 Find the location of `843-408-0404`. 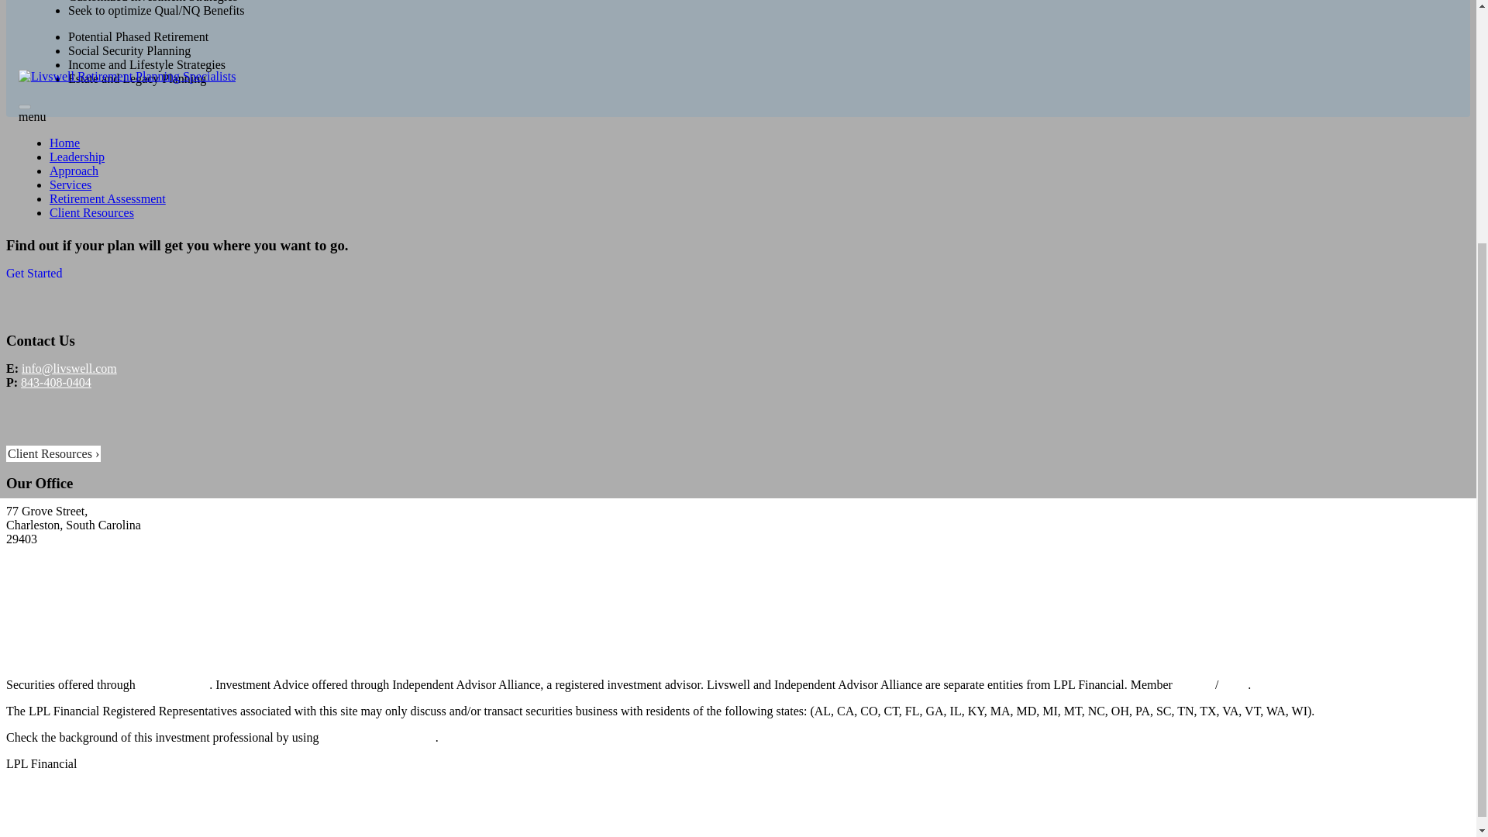

843-408-0404 is located at coordinates (56, 396).